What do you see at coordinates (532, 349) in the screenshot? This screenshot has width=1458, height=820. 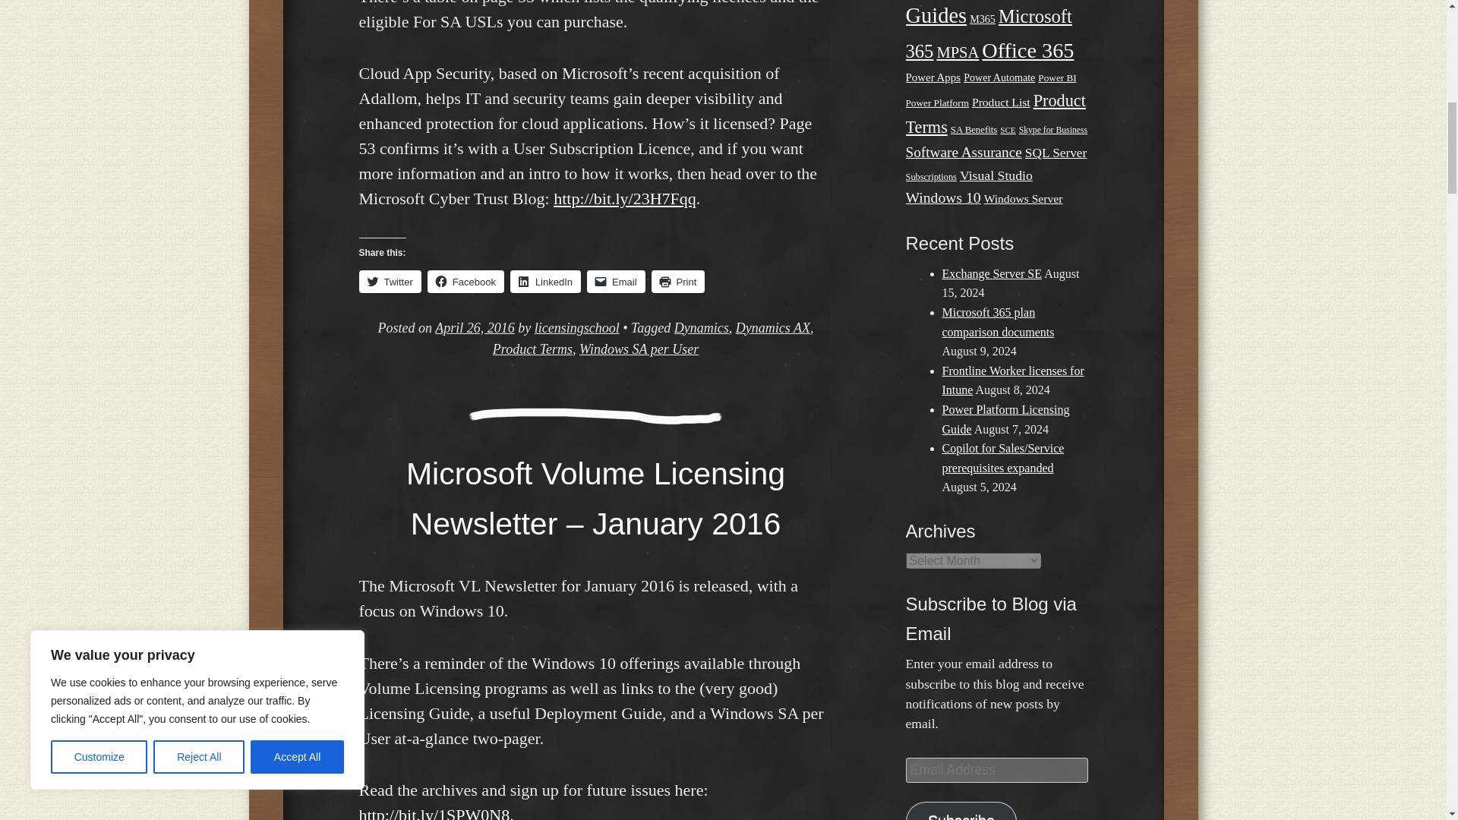 I see `Product Terms` at bounding box center [532, 349].